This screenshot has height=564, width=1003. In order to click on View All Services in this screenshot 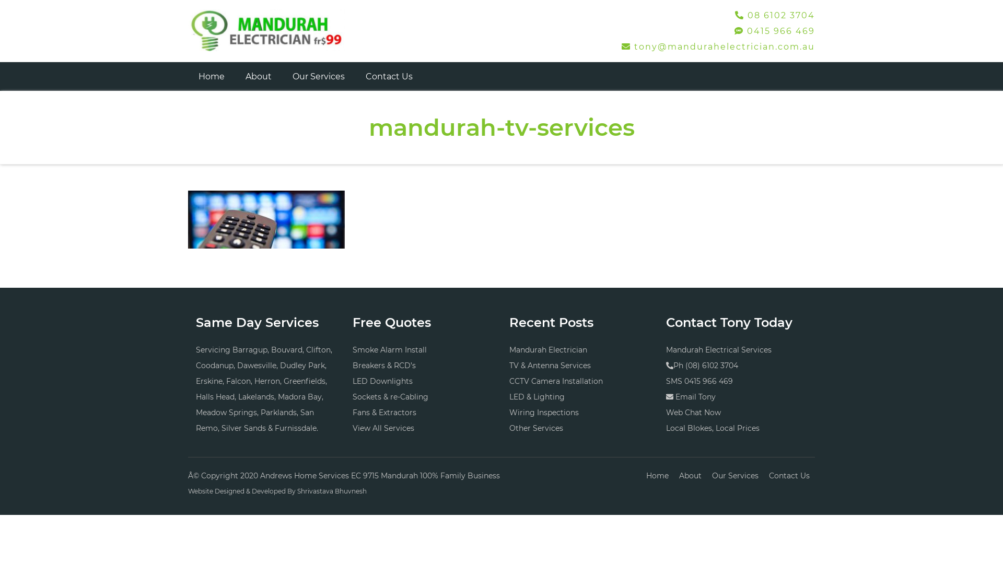, I will do `click(383, 428)`.